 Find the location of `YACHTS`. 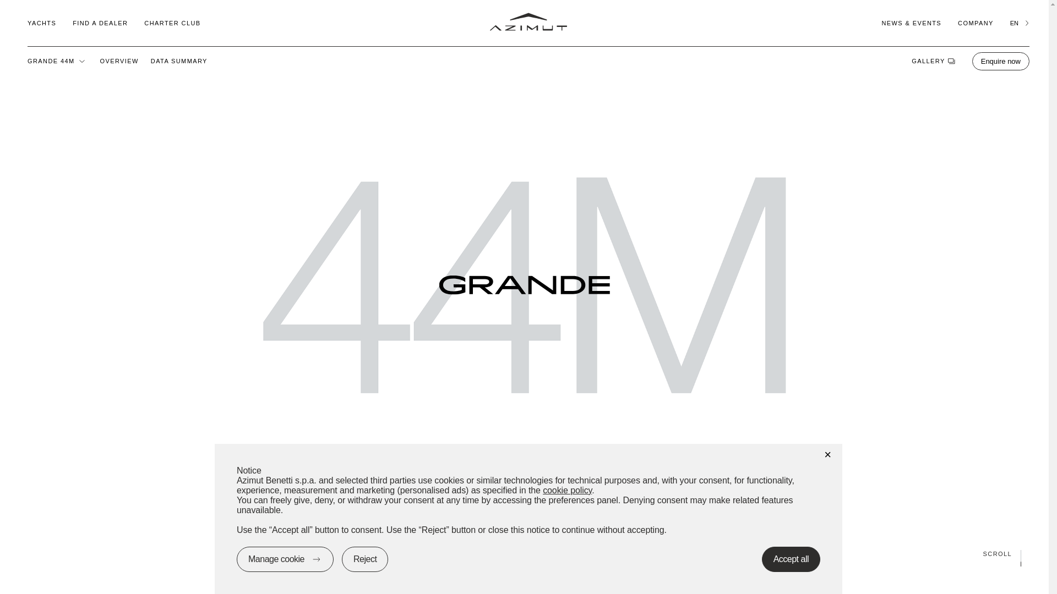

YACHTS is located at coordinates (41, 23).